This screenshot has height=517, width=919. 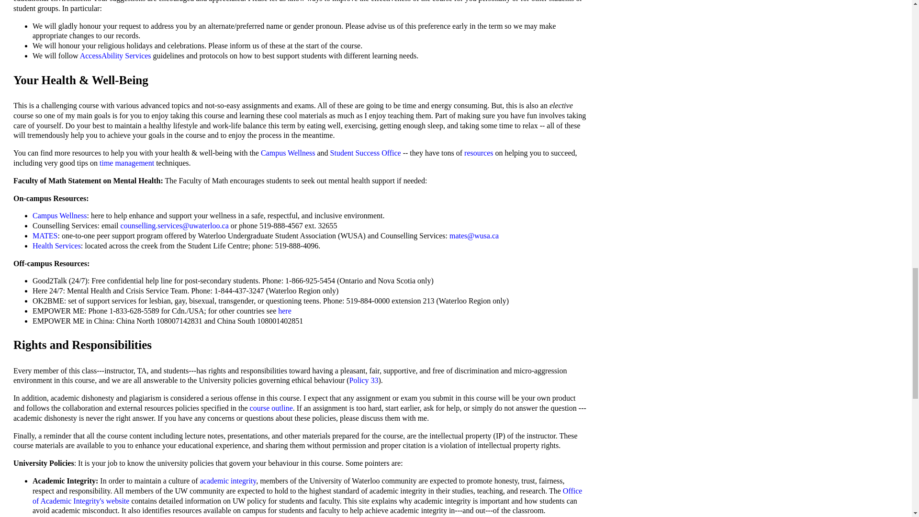 I want to click on academic integrity, so click(x=228, y=481).